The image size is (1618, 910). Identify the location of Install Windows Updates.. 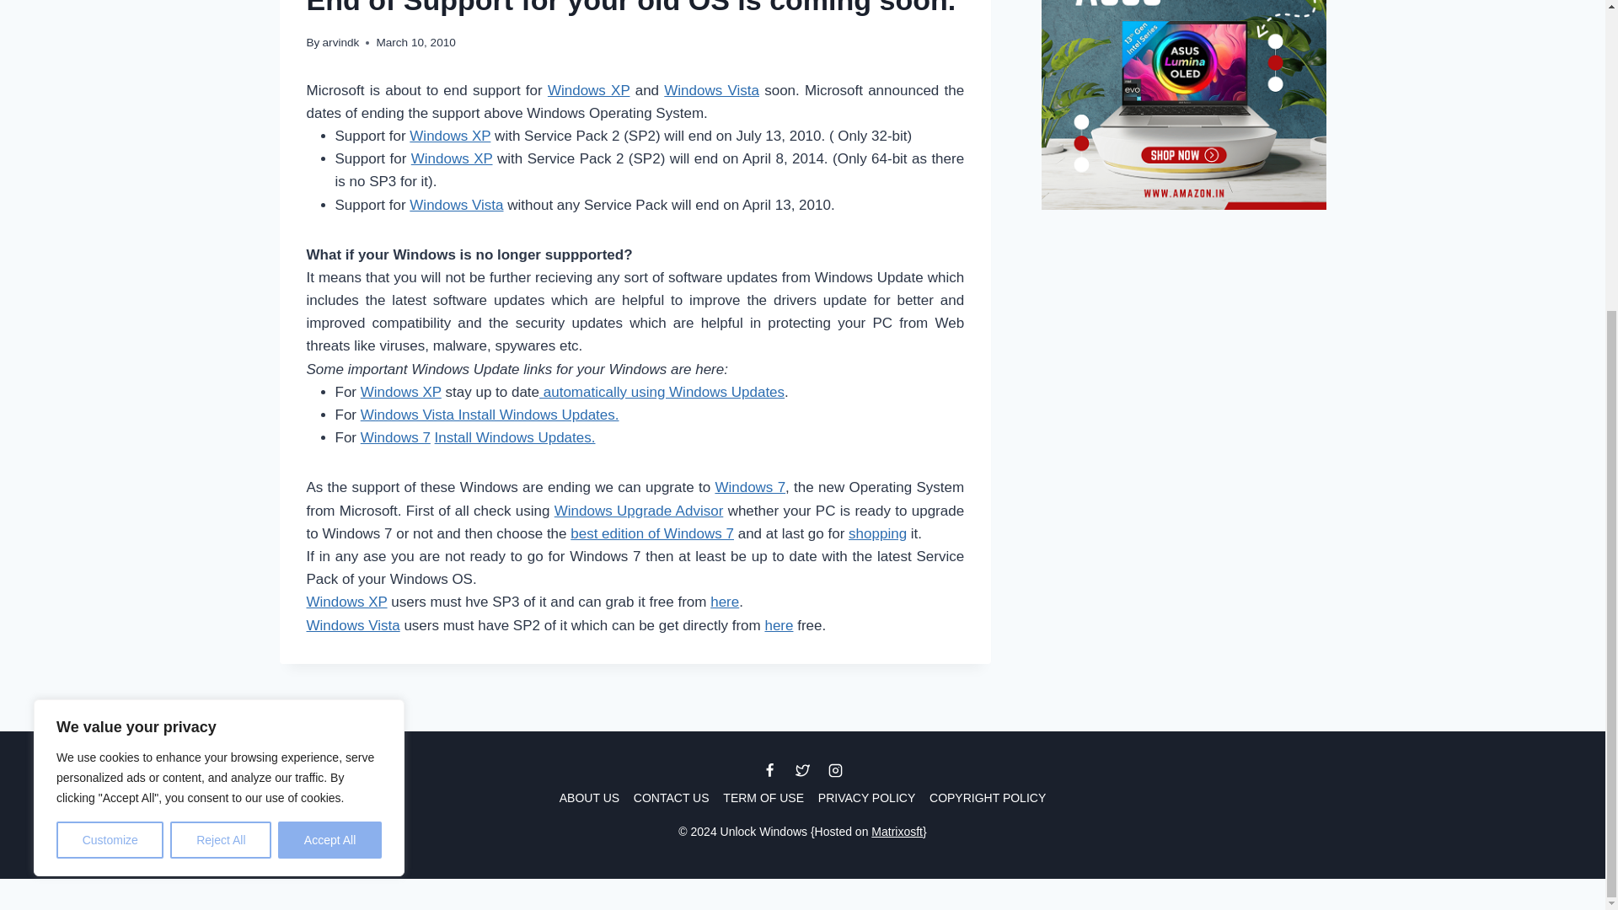
(515, 437).